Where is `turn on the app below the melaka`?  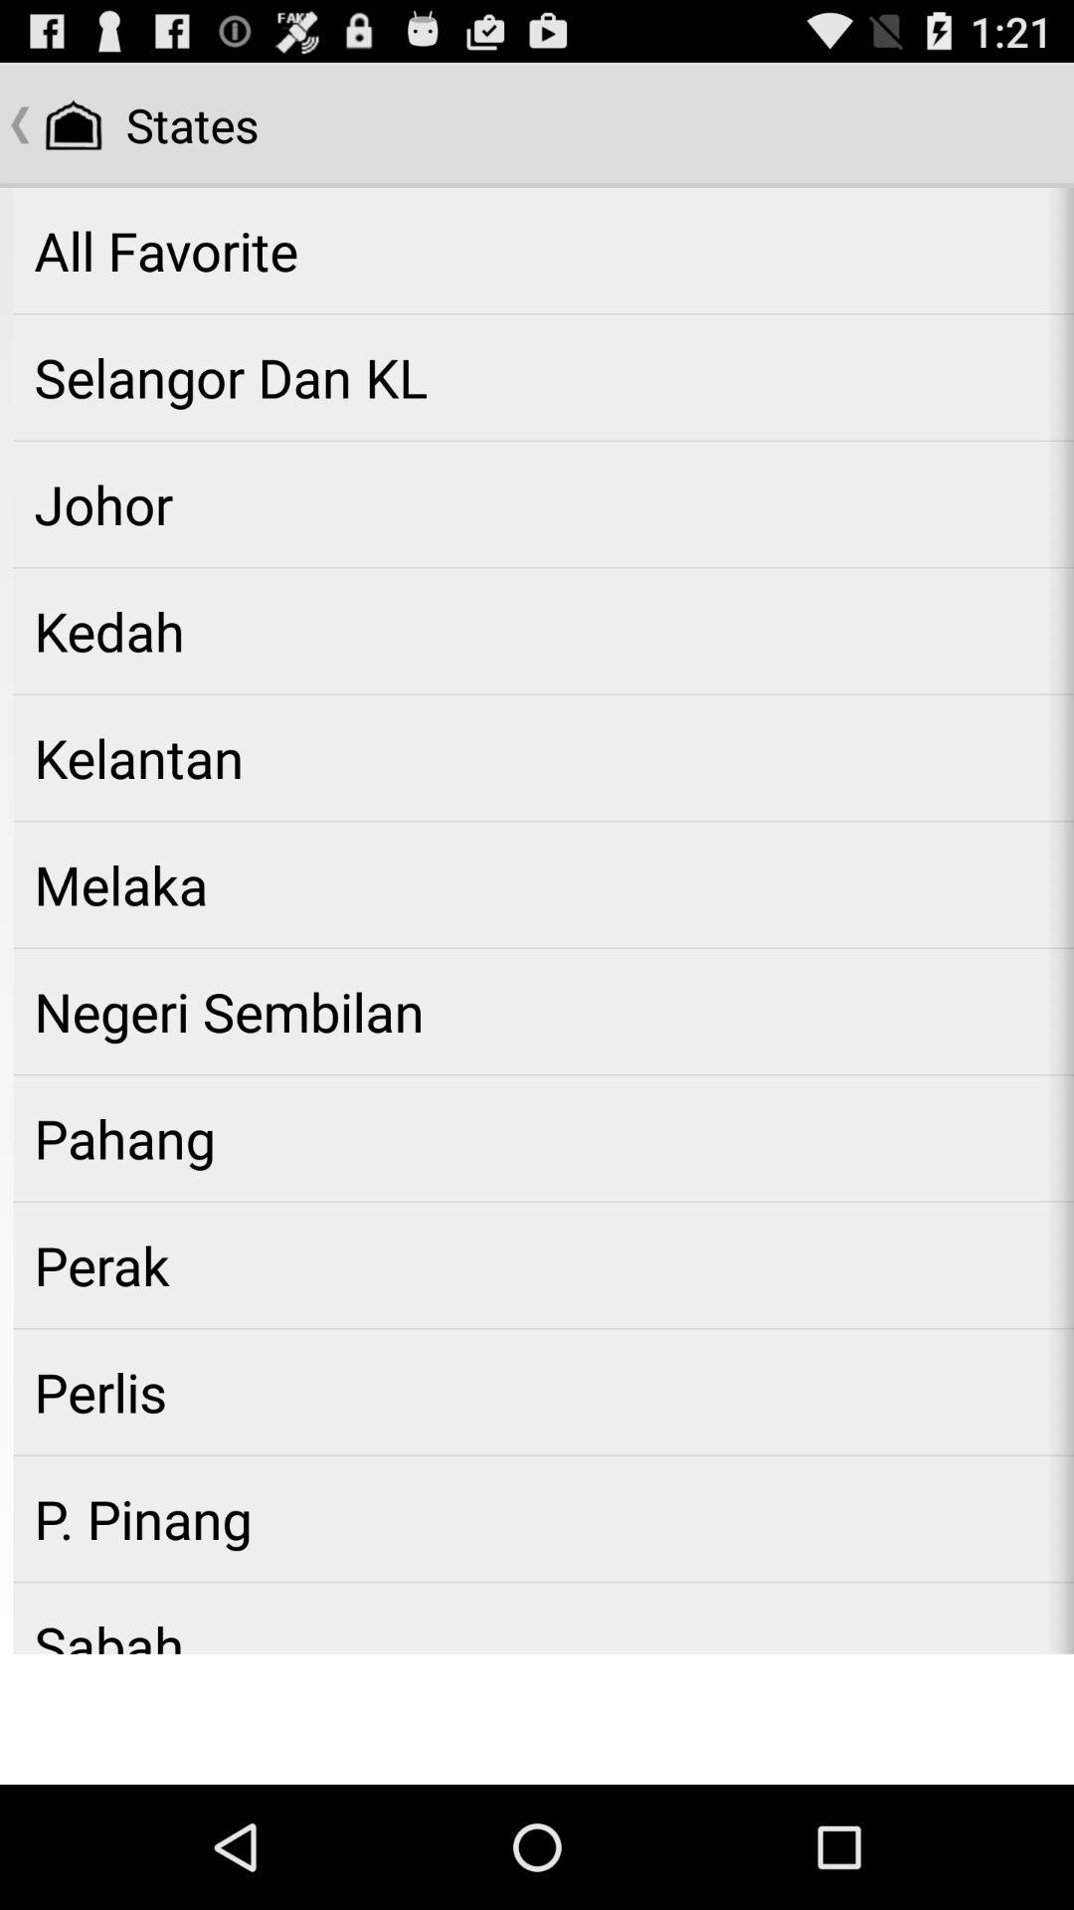 turn on the app below the melaka is located at coordinates (543, 1011).